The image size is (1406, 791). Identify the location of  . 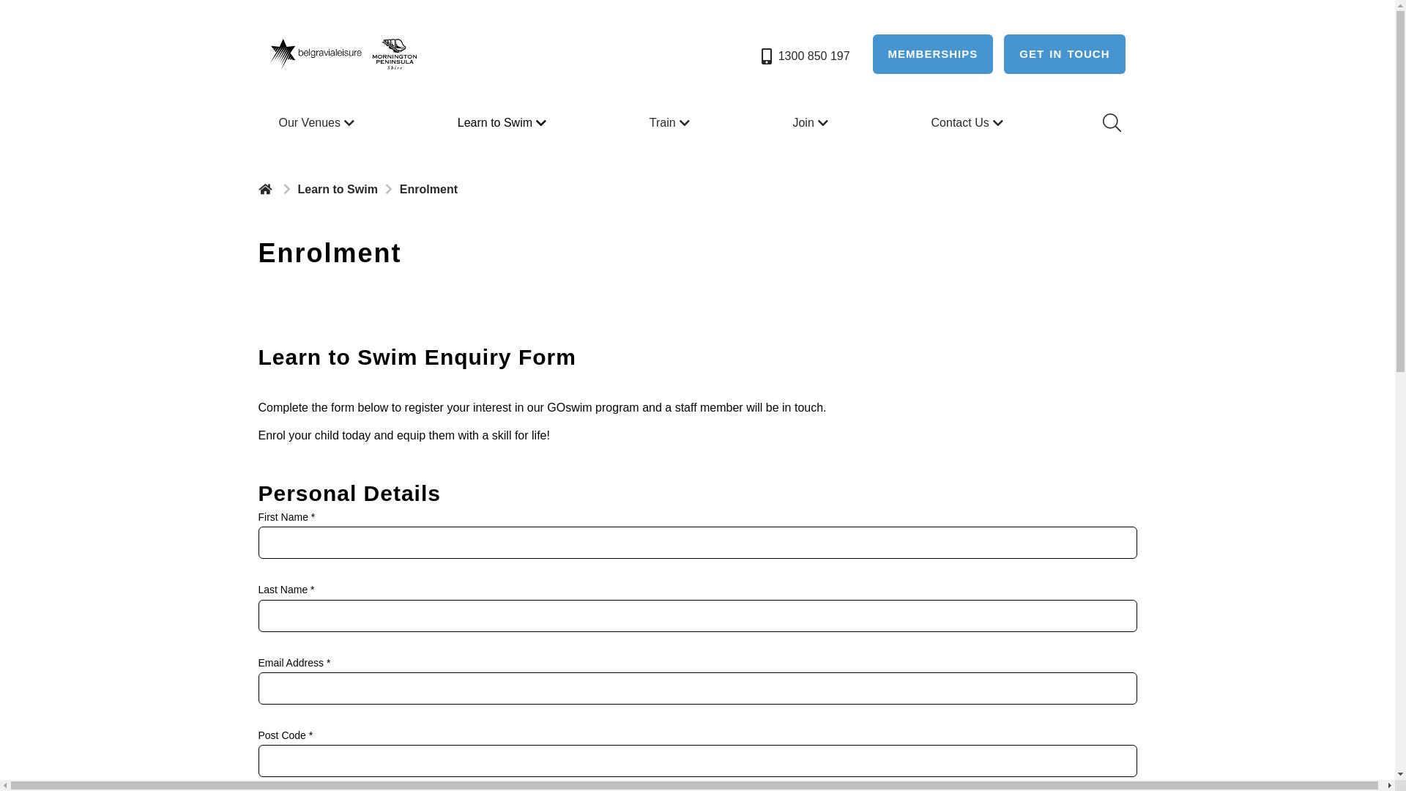
(267, 189).